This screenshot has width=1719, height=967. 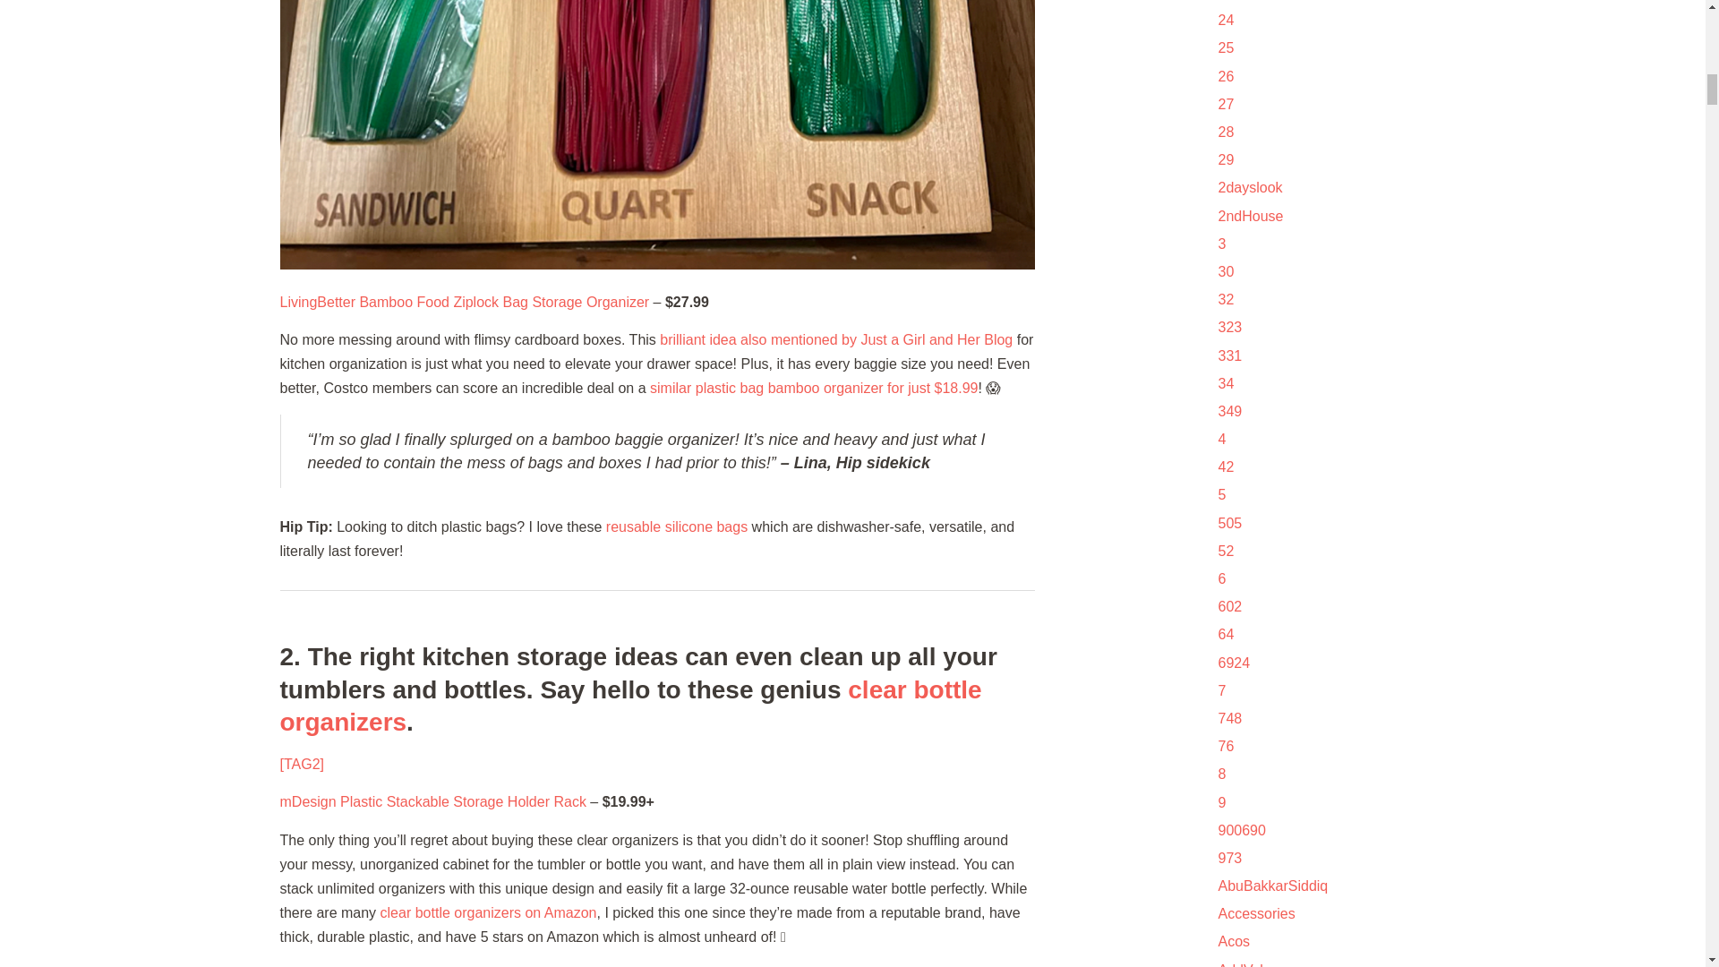 I want to click on clear bottle organizers on Amazon, so click(x=488, y=912).